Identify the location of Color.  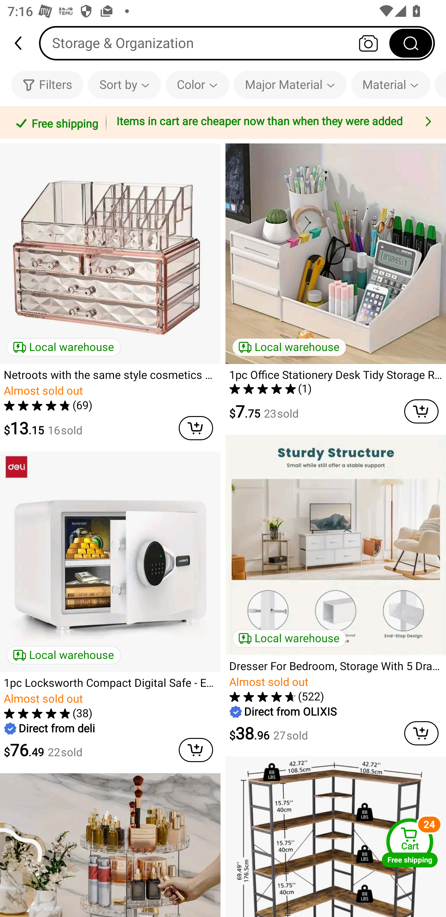
(198, 85).